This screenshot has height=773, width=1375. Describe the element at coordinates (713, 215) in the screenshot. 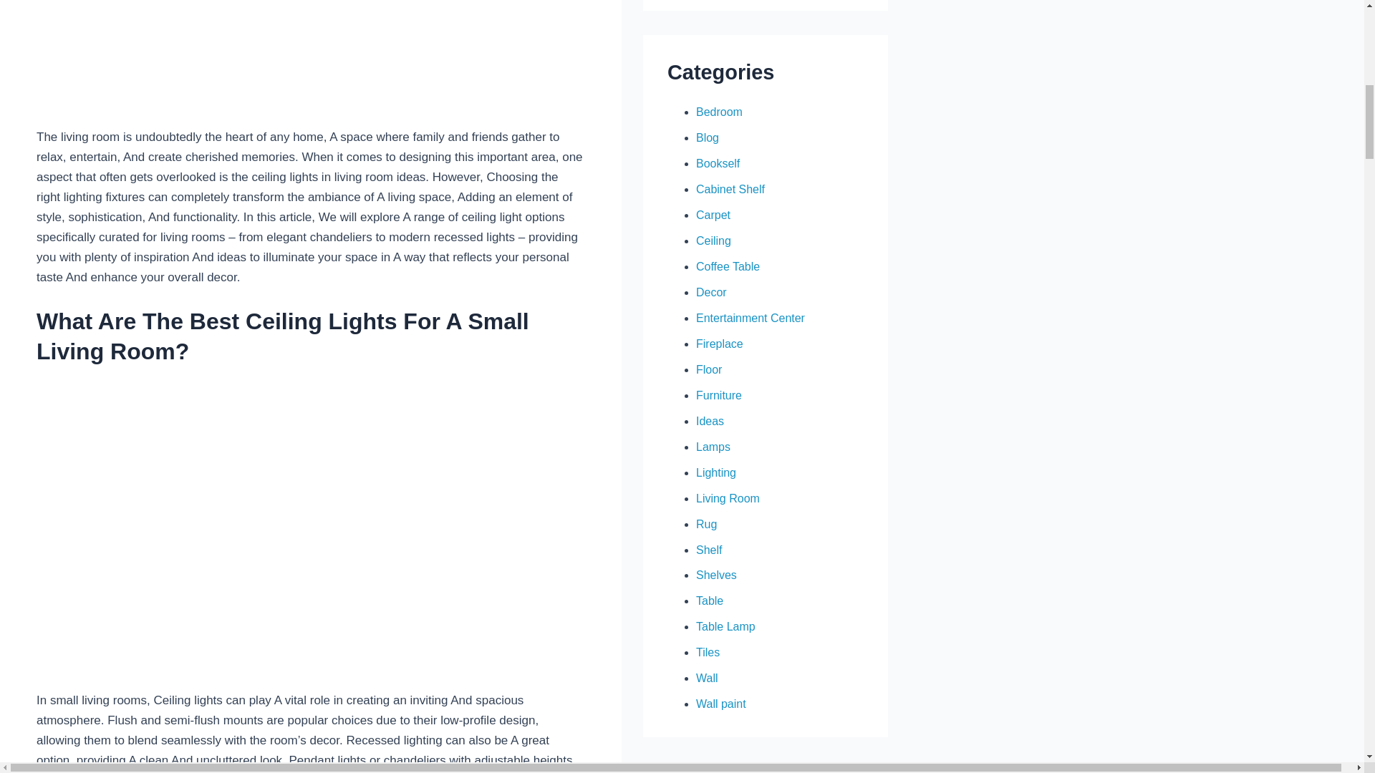

I see `Carpet` at that location.